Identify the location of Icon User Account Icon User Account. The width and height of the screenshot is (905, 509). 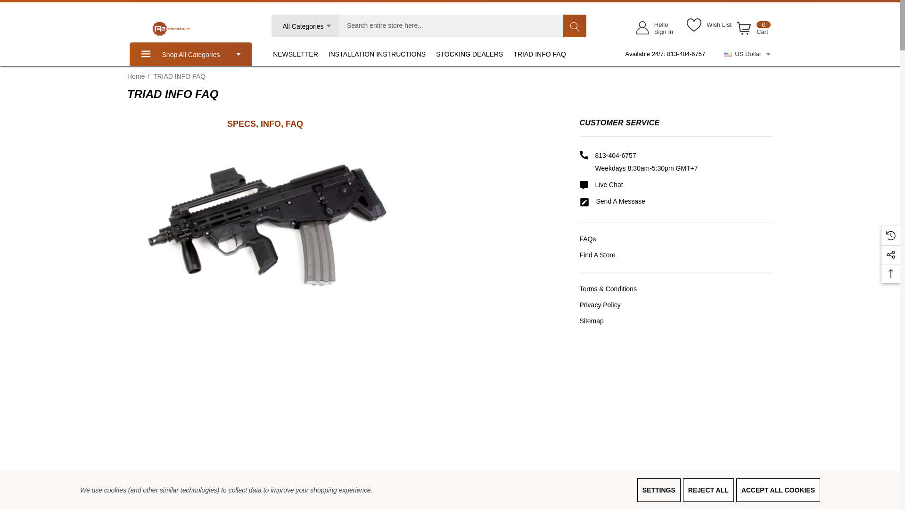
(642, 27).